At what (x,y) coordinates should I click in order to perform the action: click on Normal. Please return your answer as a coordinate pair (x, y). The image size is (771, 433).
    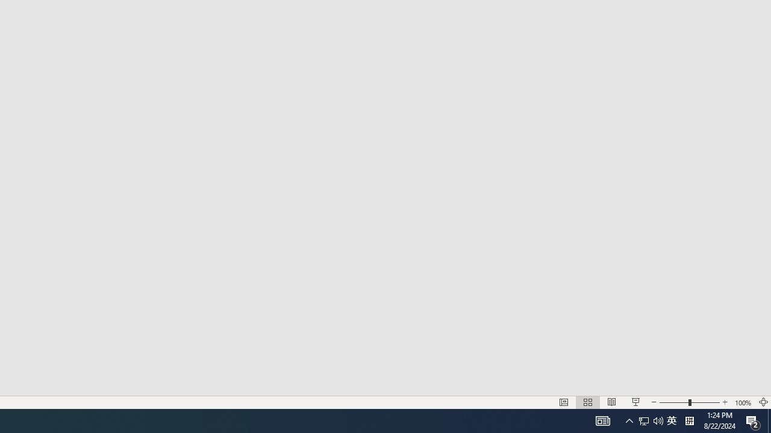
    Looking at the image, I should click on (611, 402).